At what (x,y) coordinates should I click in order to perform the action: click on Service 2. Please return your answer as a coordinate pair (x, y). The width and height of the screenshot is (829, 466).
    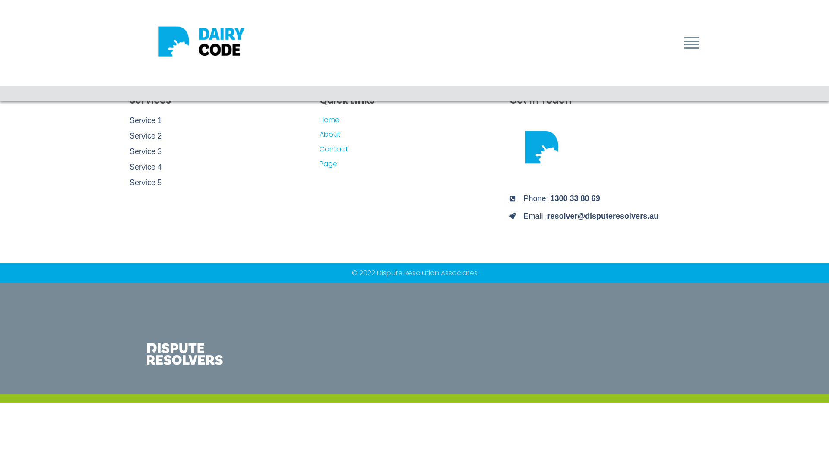
    Looking at the image, I should click on (225, 136).